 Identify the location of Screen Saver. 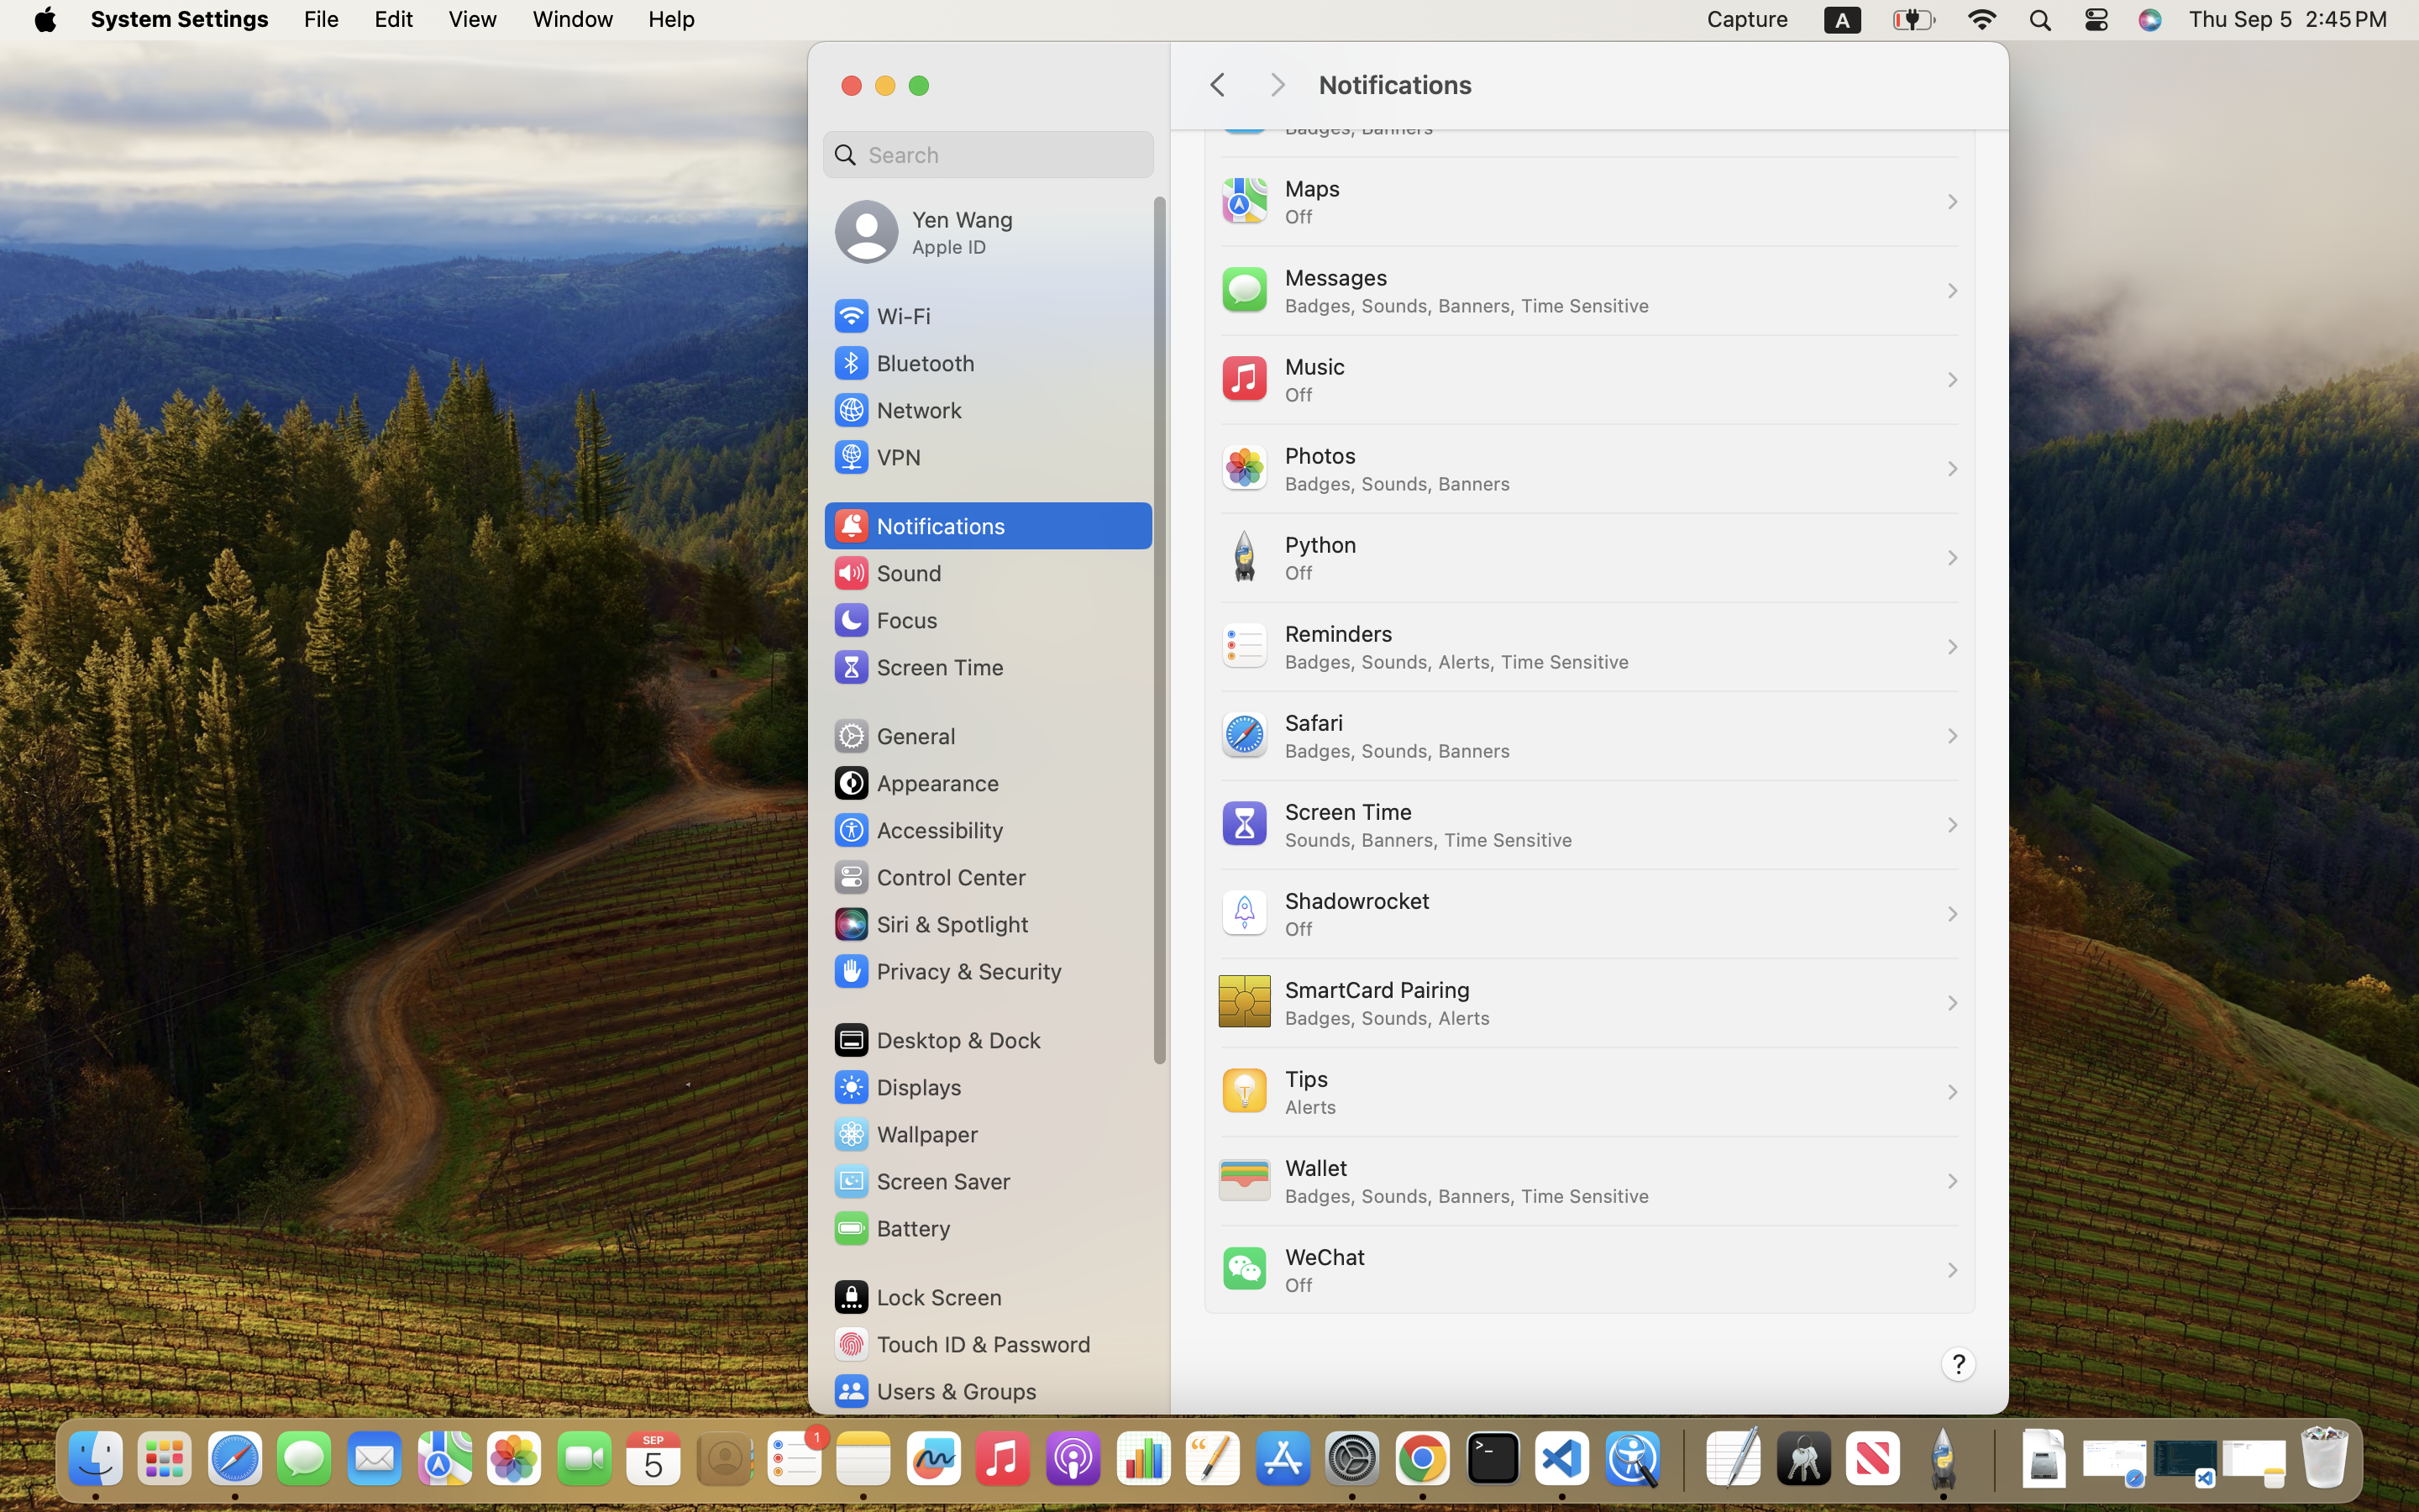
(921, 1181).